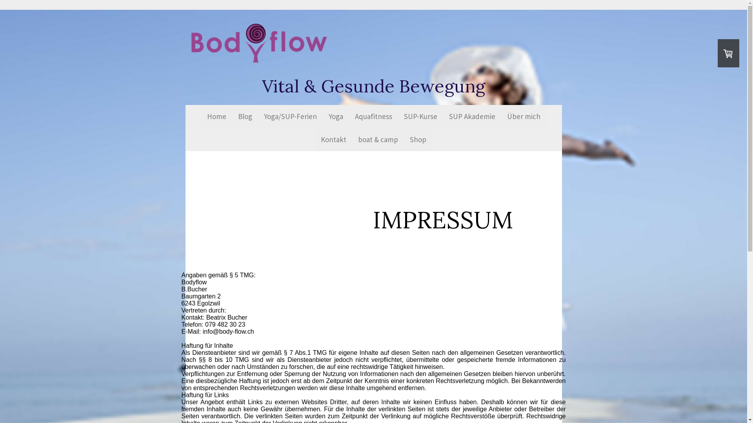 Image resolution: width=753 pixels, height=423 pixels. What do you see at coordinates (420, 117) in the screenshot?
I see `SUP-Kurse` at bounding box center [420, 117].